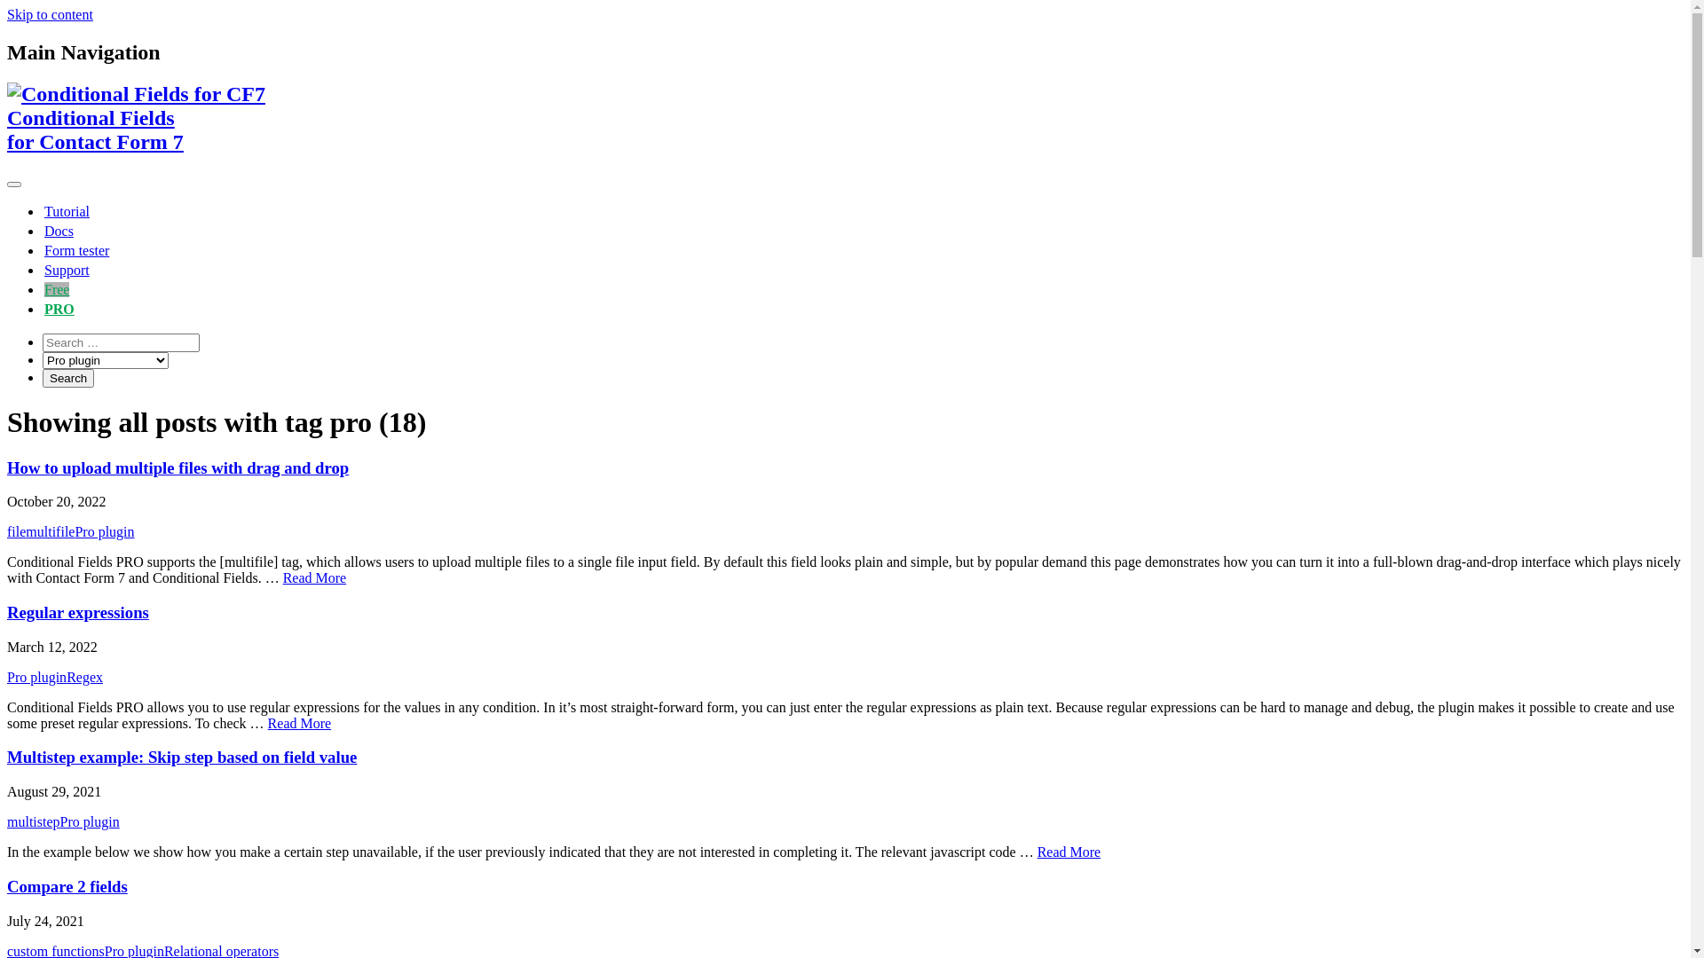 This screenshot has width=1704, height=958. Describe the element at coordinates (76, 250) in the screenshot. I see `Form tester` at that location.